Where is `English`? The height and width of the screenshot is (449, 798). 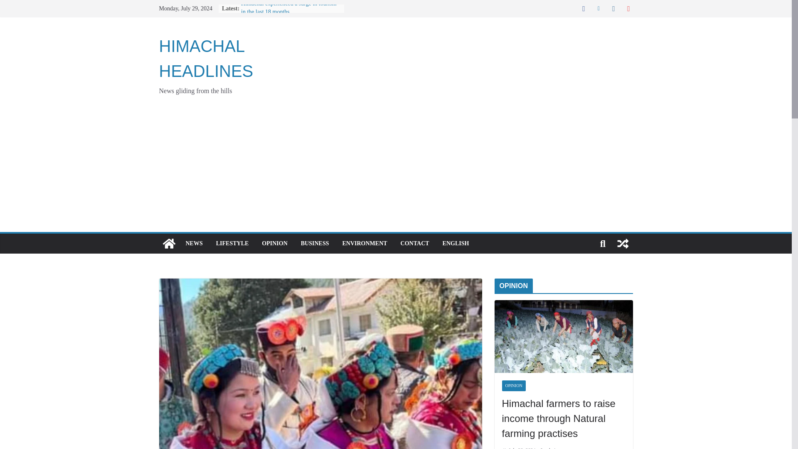 English is located at coordinates (456, 244).